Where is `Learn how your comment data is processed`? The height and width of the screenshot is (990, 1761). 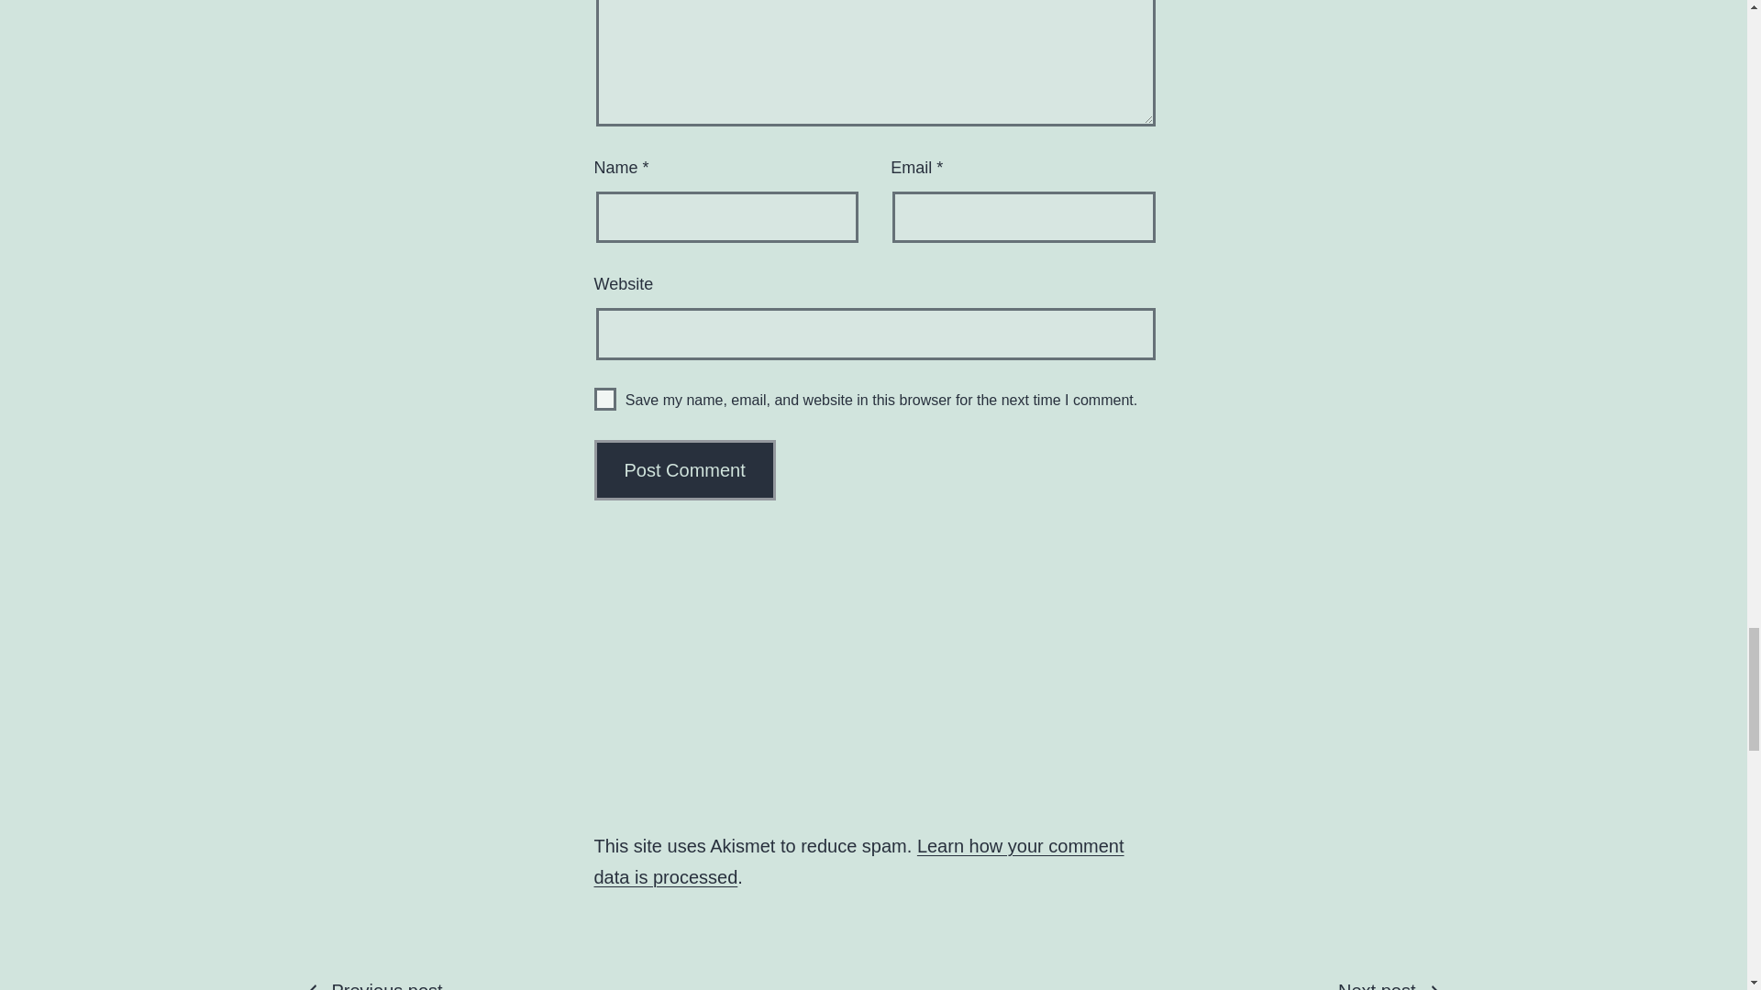 Learn how your comment data is processed is located at coordinates (605, 400).